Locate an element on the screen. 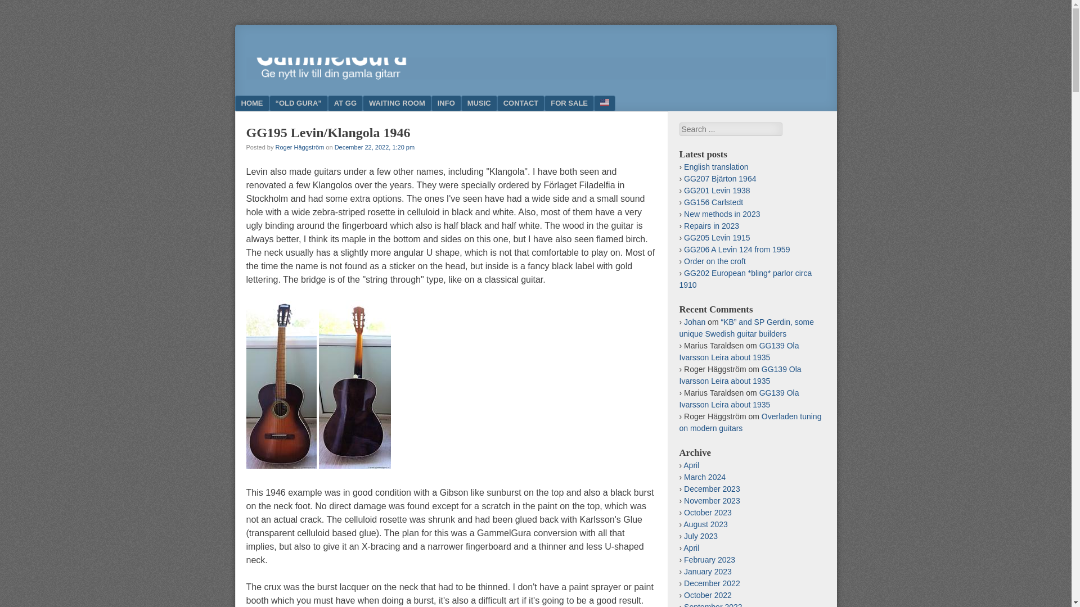  WAITING ROOM is located at coordinates (397, 103).